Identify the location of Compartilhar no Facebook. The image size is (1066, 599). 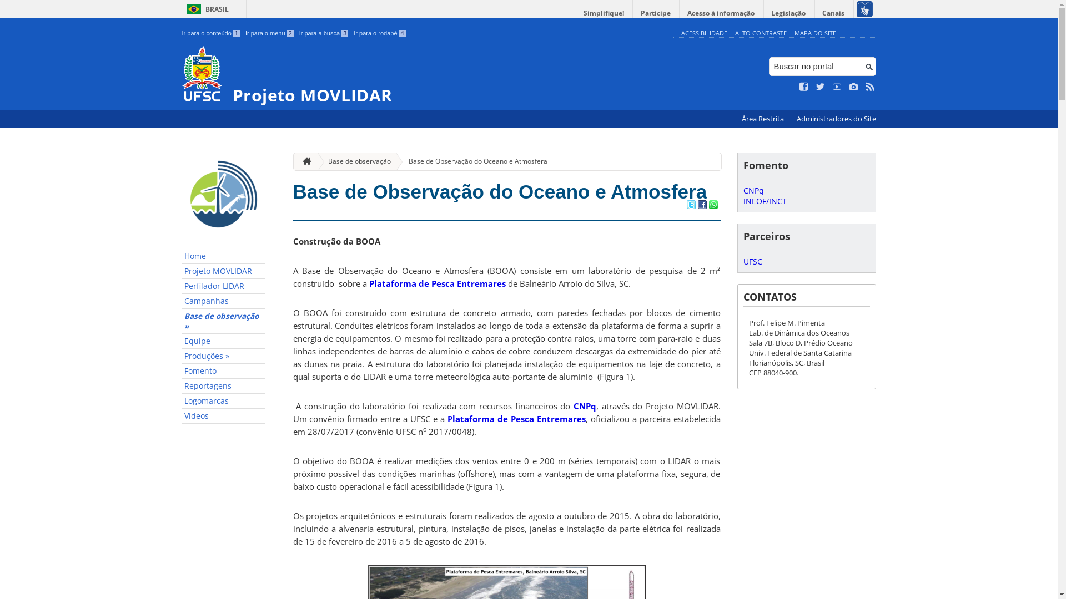
(702, 206).